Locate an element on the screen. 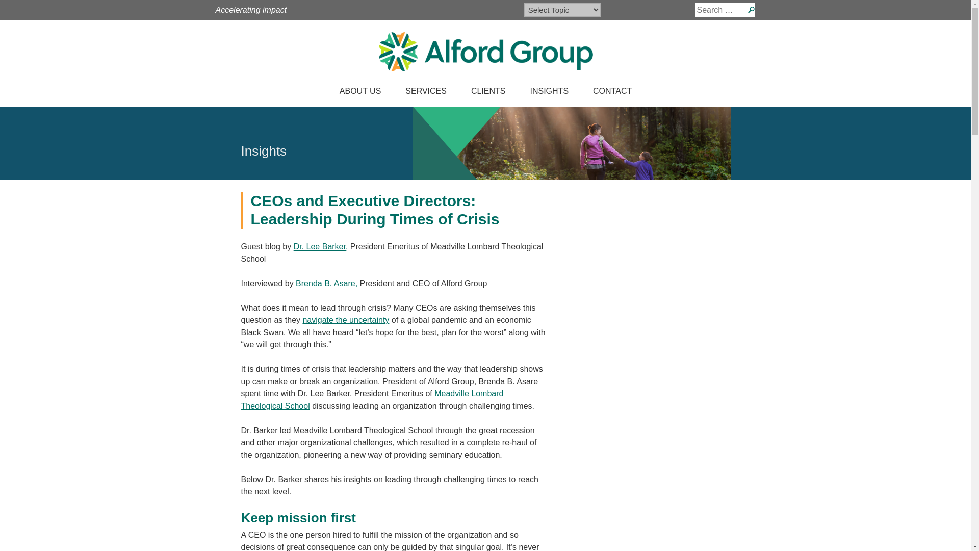 This screenshot has width=979, height=551. Brenda B. Asare, is located at coordinates (326, 283).